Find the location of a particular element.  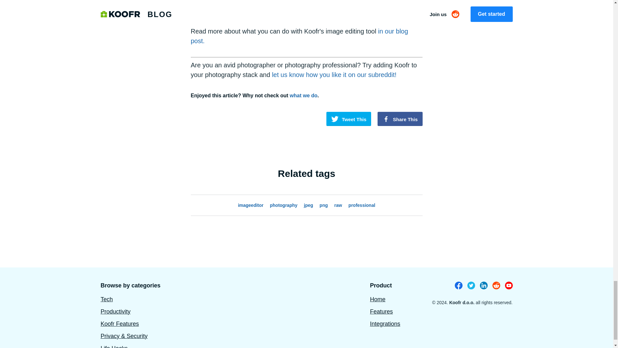

what we do is located at coordinates (304, 95).